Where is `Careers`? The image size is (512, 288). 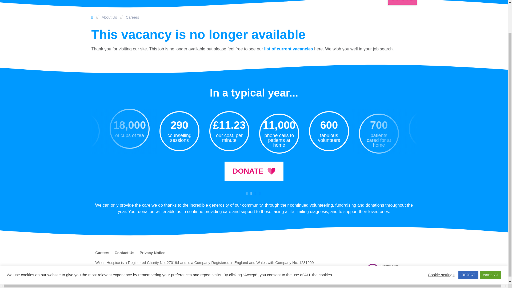 Careers is located at coordinates (133, 17).